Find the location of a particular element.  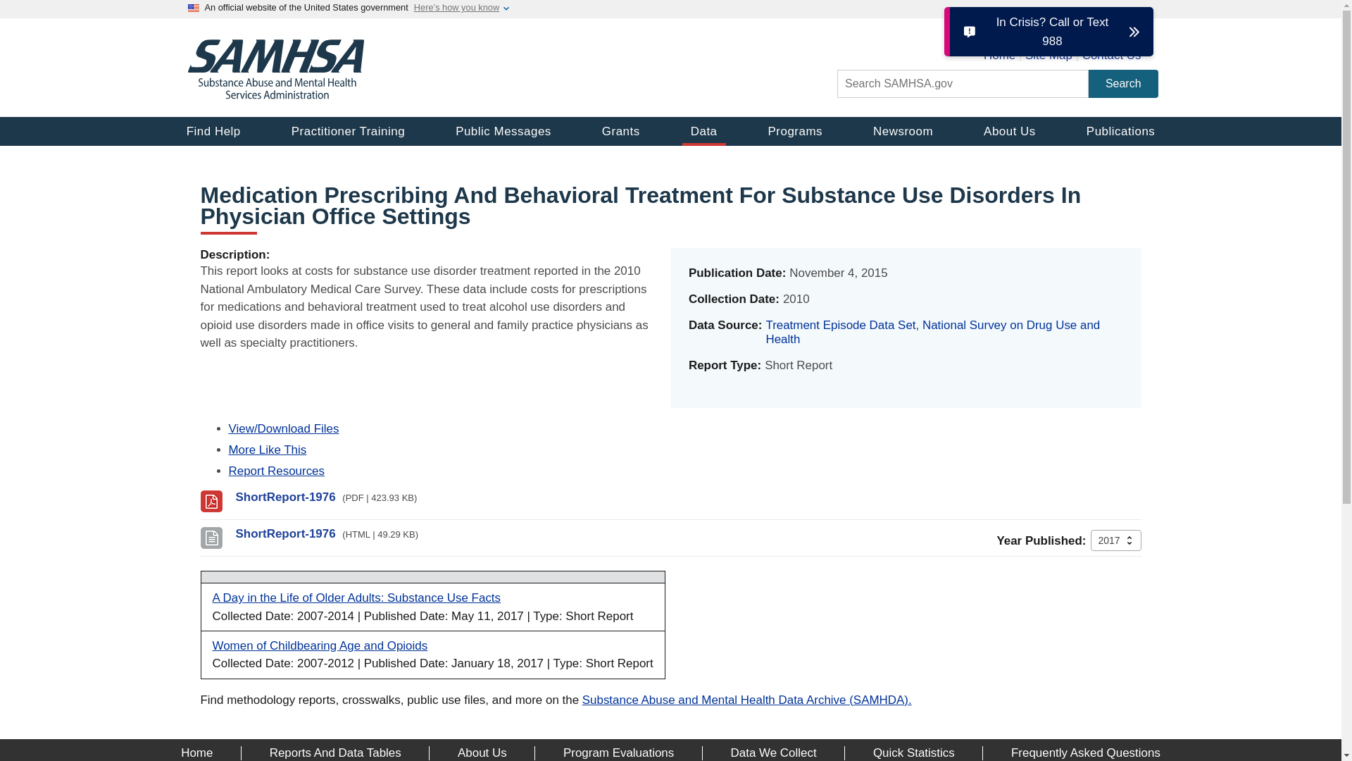

SAMHSA.gov is located at coordinates (275, 95).